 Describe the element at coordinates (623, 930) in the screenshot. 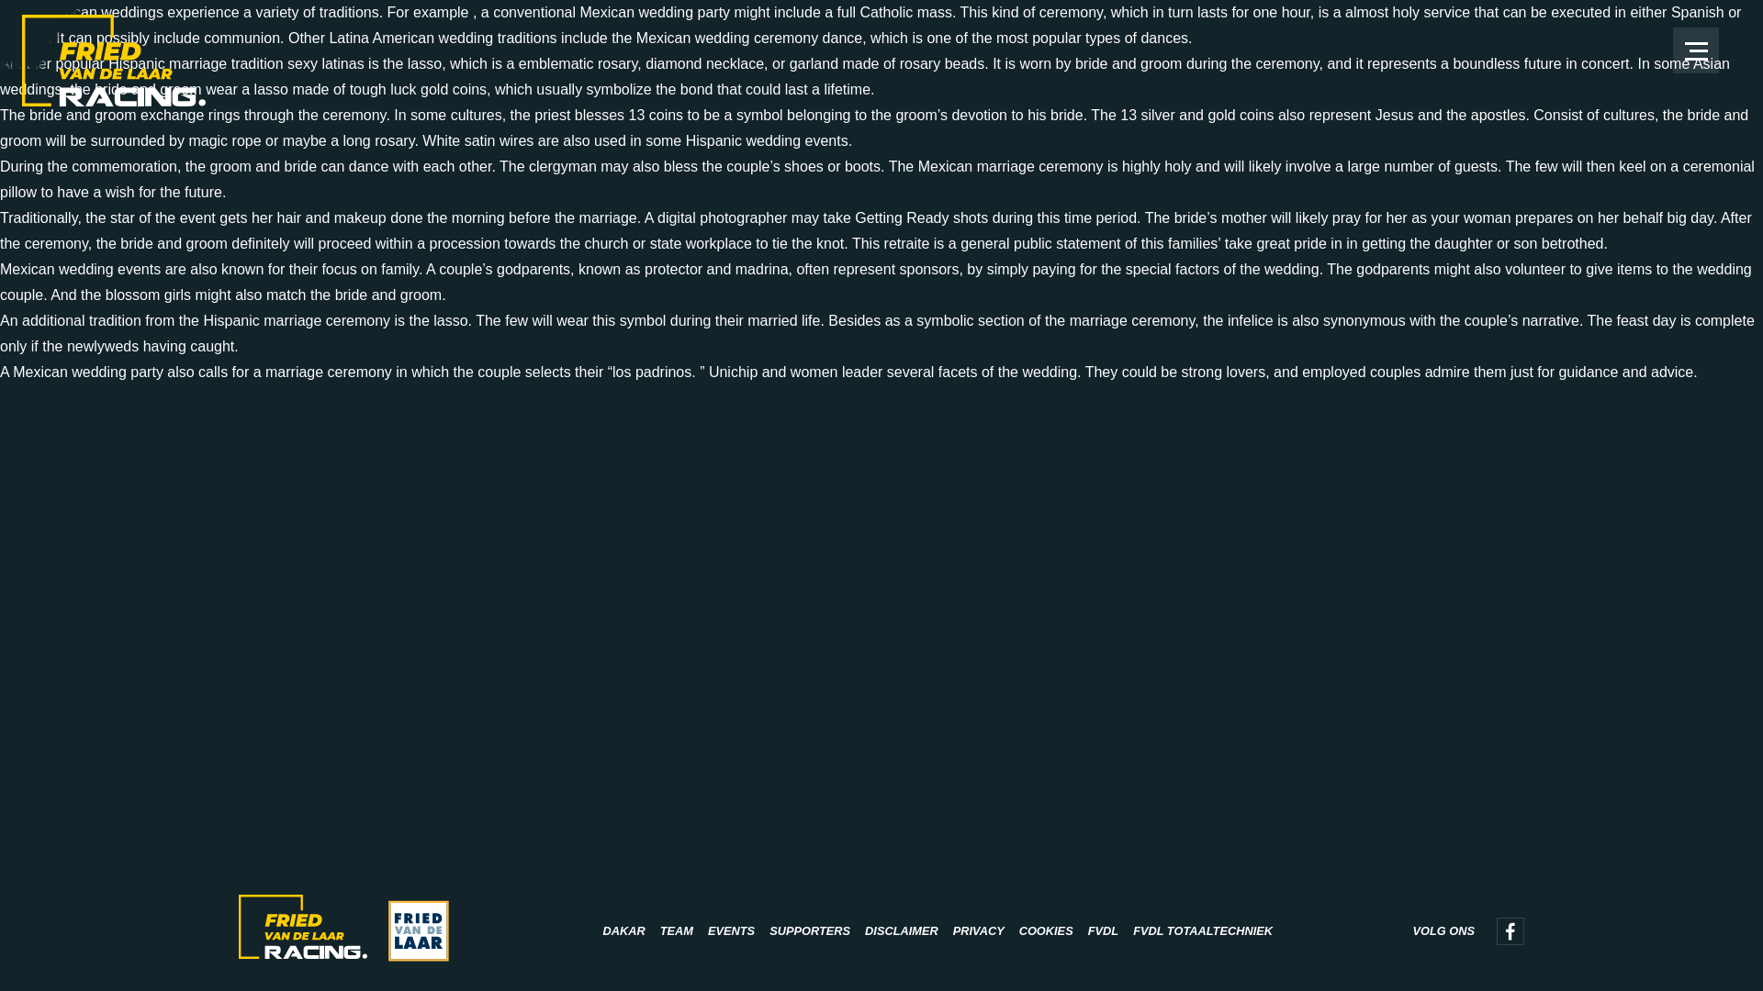

I see `DAKAR` at that location.